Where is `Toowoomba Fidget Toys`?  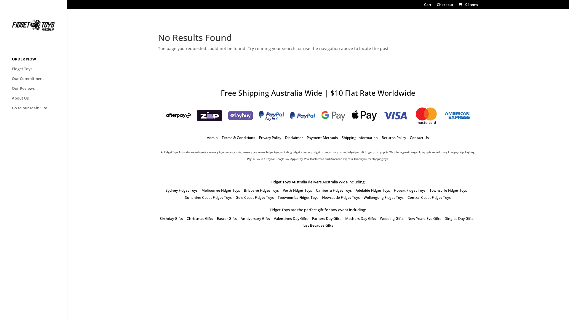
Toowoomba Fidget Toys is located at coordinates (298, 197).